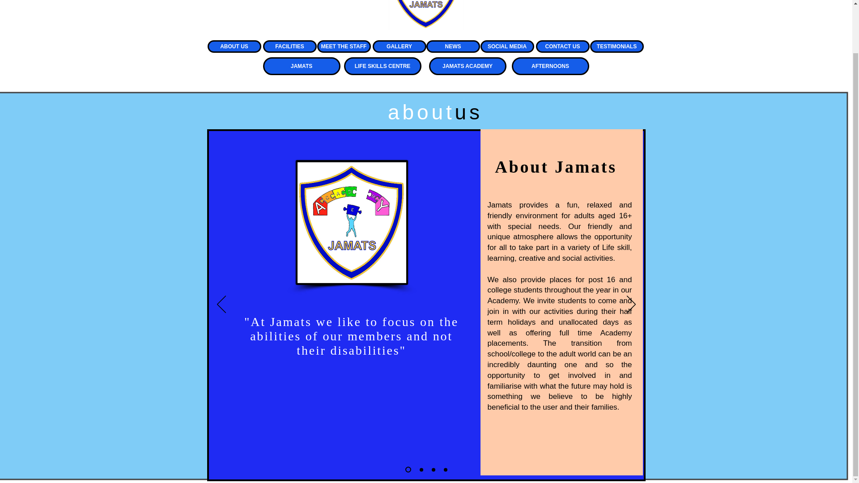 The height and width of the screenshot is (483, 859). I want to click on MEET THE STAFF, so click(344, 46).